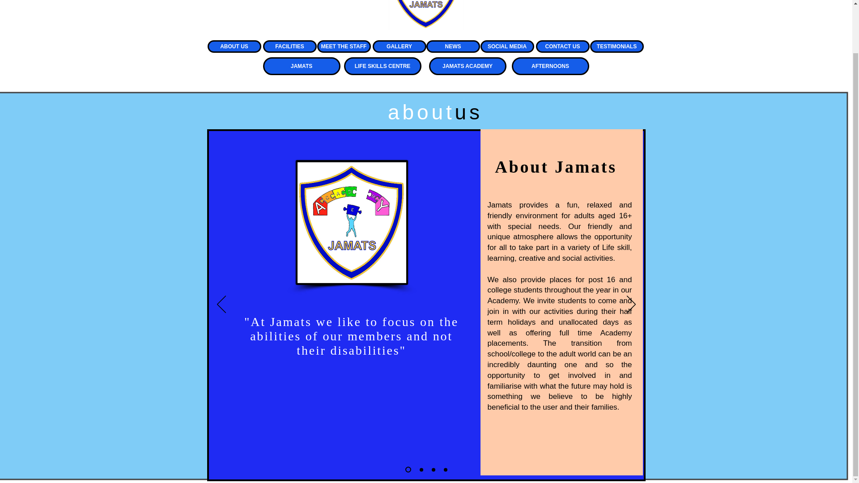 The height and width of the screenshot is (483, 859). I want to click on MEET THE STAFF, so click(344, 46).